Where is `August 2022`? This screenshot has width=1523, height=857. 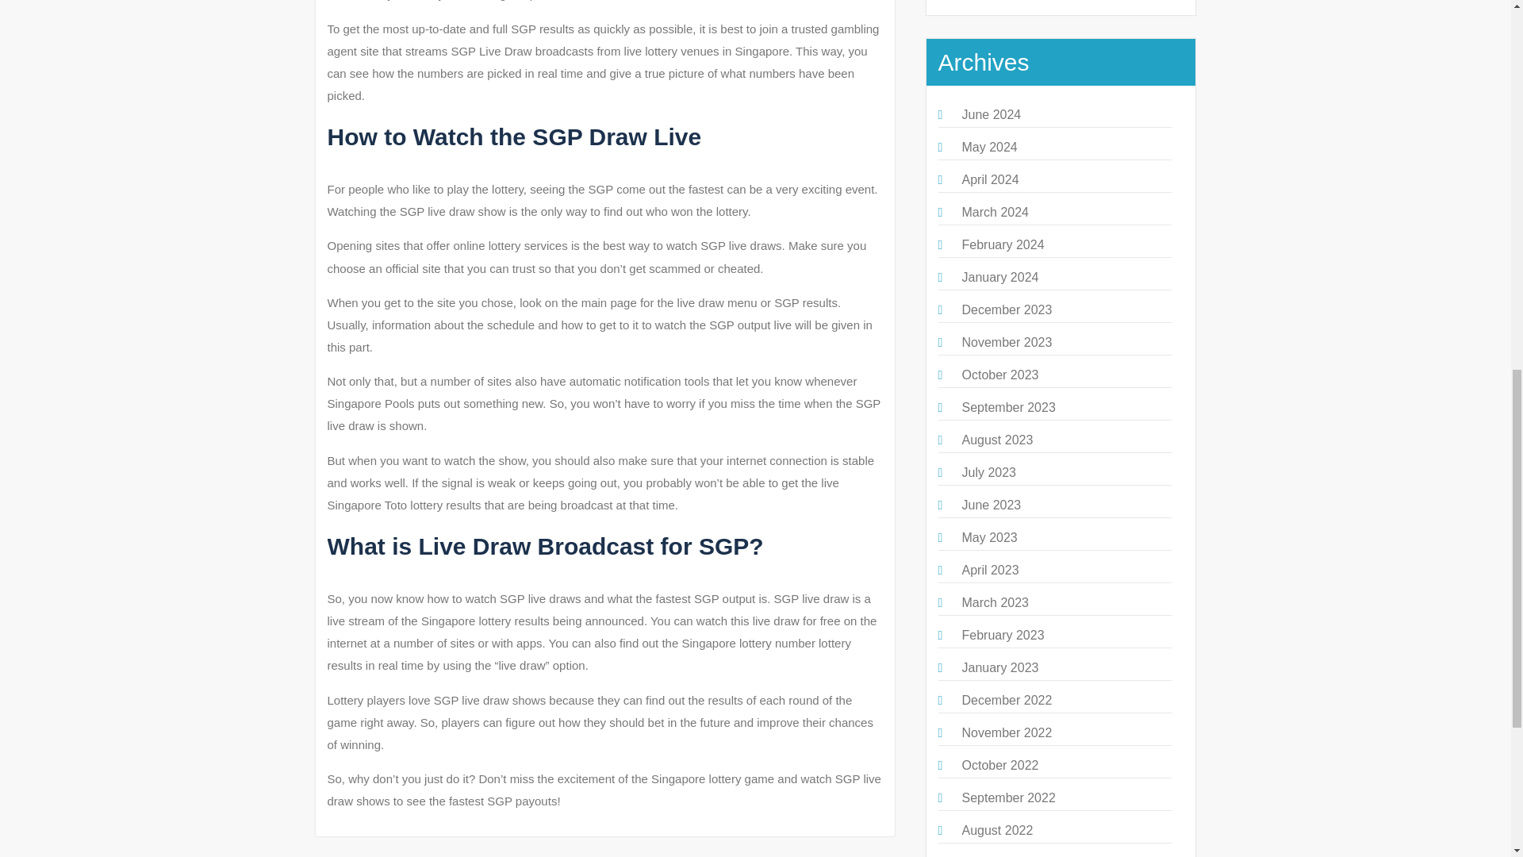 August 2022 is located at coordinates (996, 830).